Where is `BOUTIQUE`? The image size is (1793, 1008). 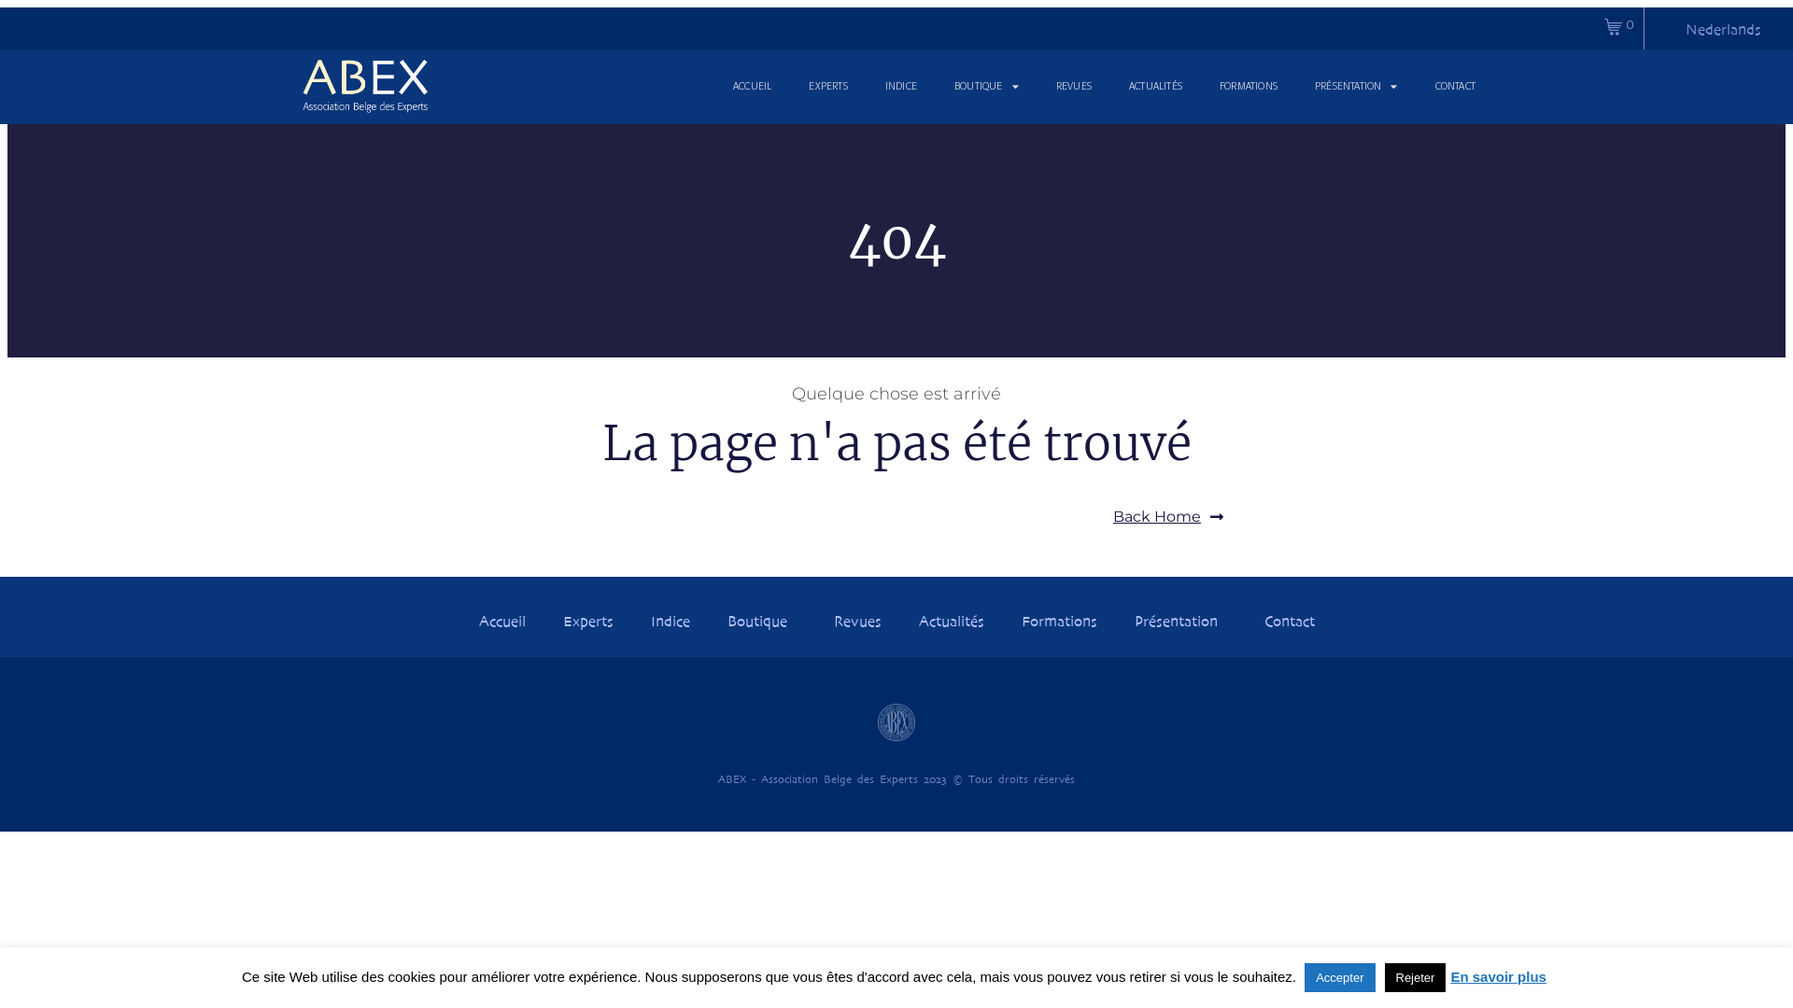 BOUTIQUE is located at coordinates (986, 86).